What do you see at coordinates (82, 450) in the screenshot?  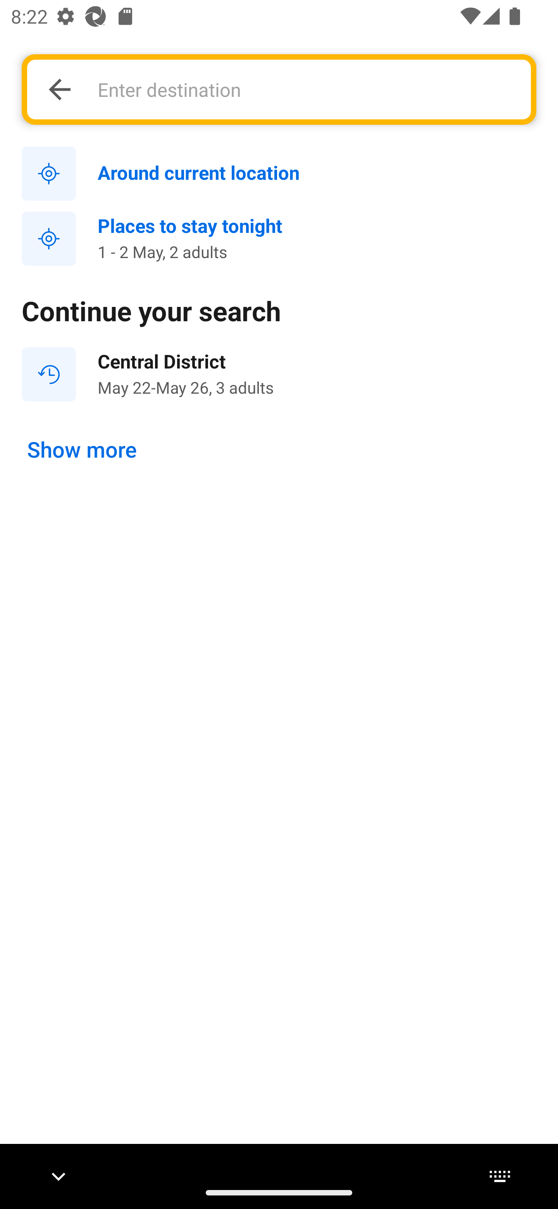 I see `Show more` at bounding box center [82, 450].